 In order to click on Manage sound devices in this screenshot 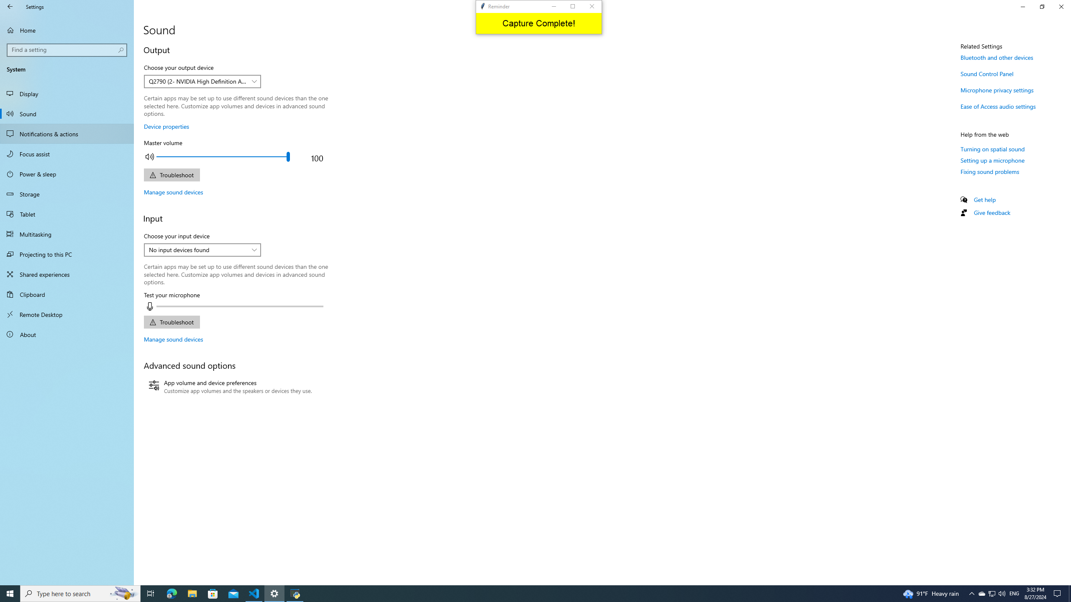, I will do `click(173, 339)`.